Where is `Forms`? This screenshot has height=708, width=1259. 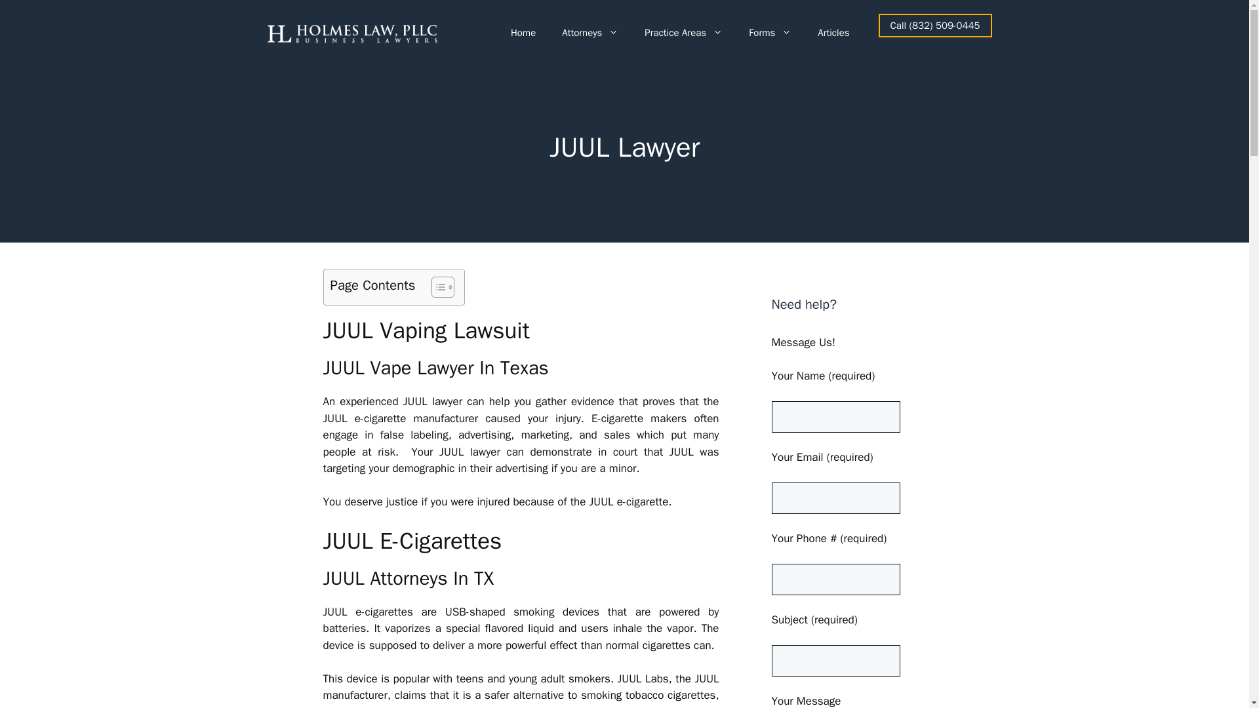
Forms is located at coordinates (770, 33).